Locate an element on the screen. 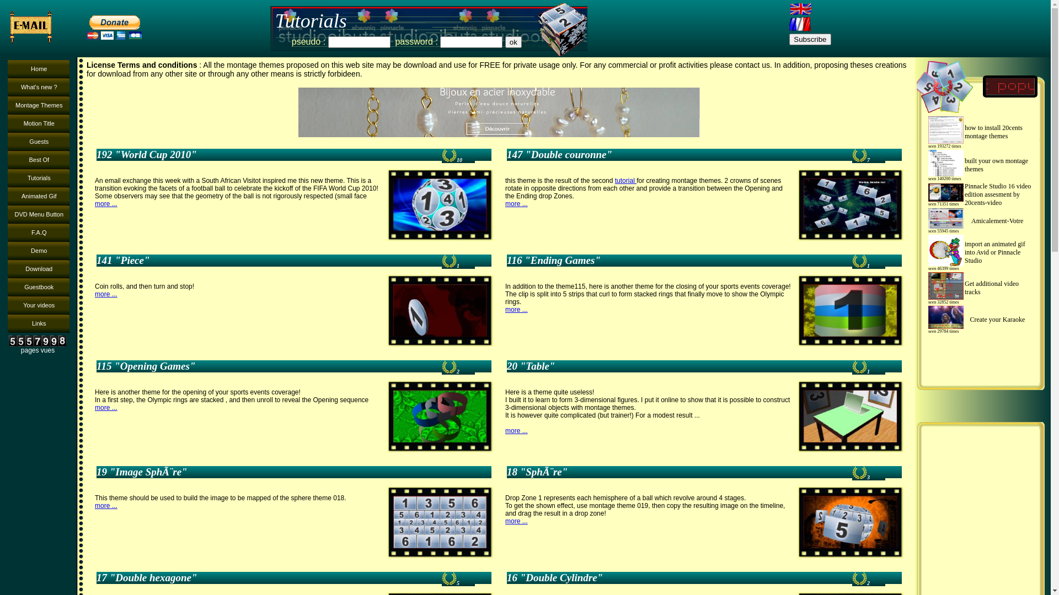  115 "Opening Games" is located at coordinates (269, 366).